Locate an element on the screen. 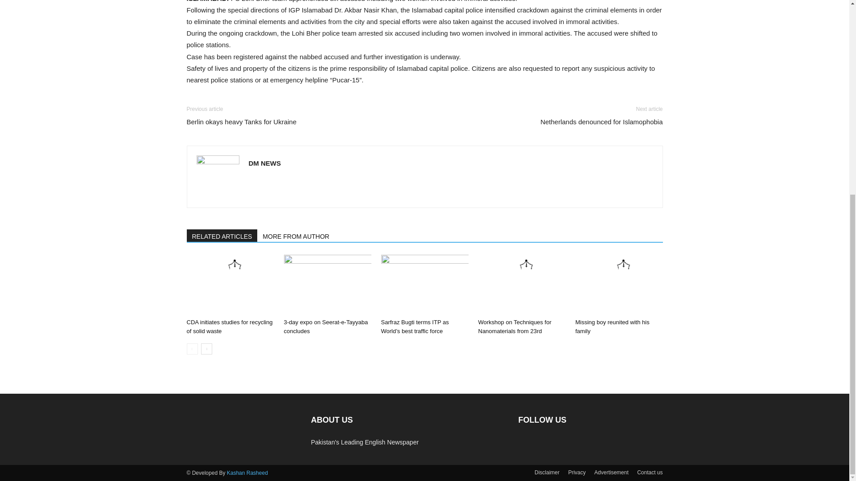 Image resolution: width=856 pixels, height=481 pixels. CDA initiates studies for recycling of solid waste is located at coordinates (230, 285).